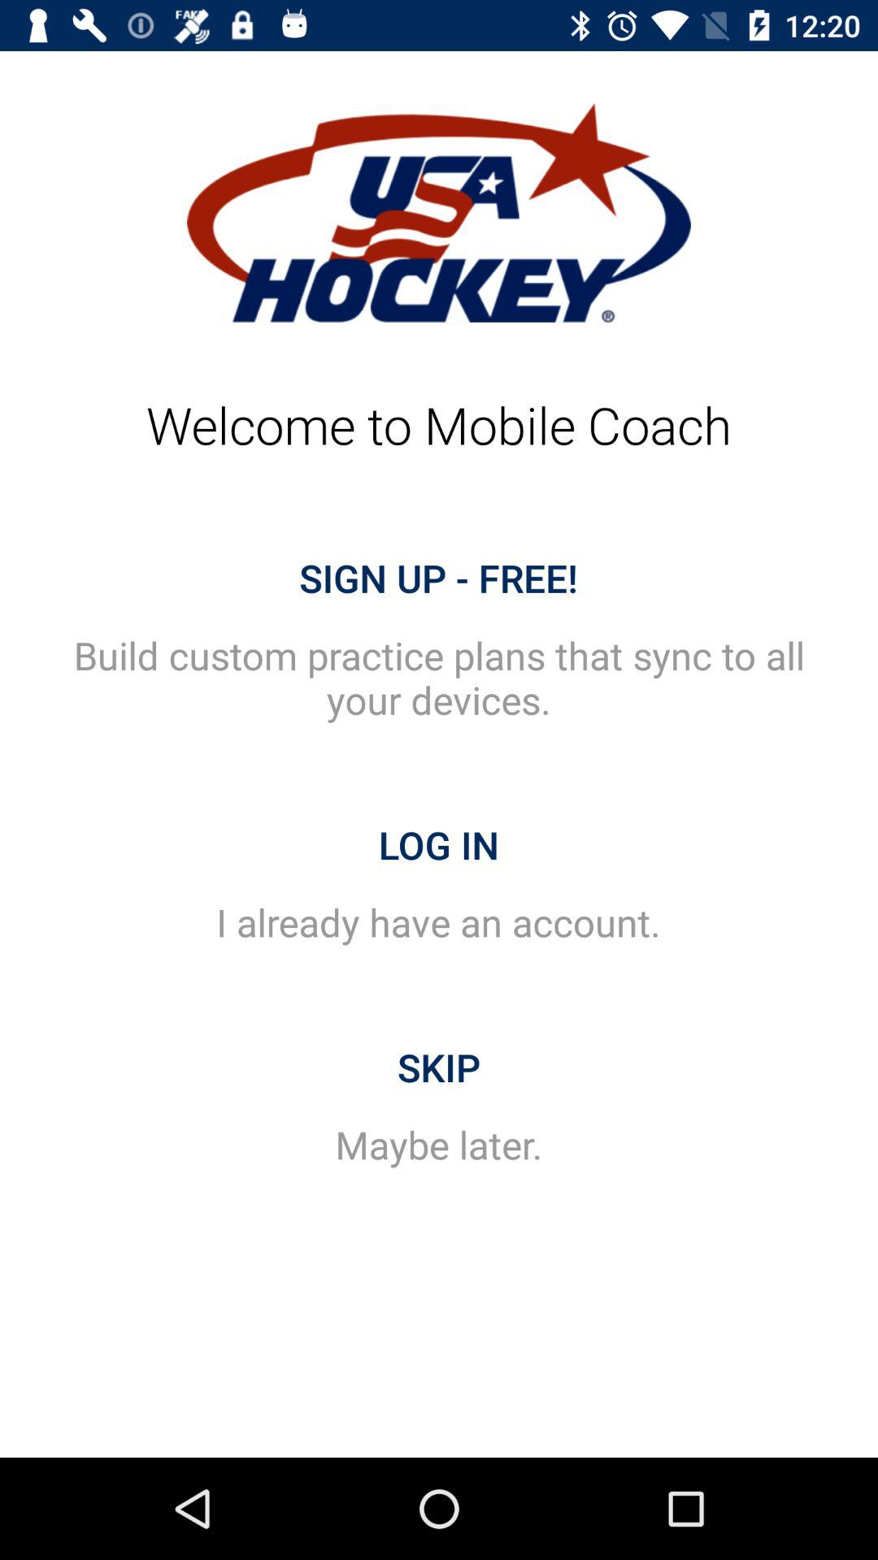 The width and height of the screenshot is (878, 1560). Describe the element at coordinates (439, 578) in the screenshot. I see `choose icon above build custom practice` at that location.